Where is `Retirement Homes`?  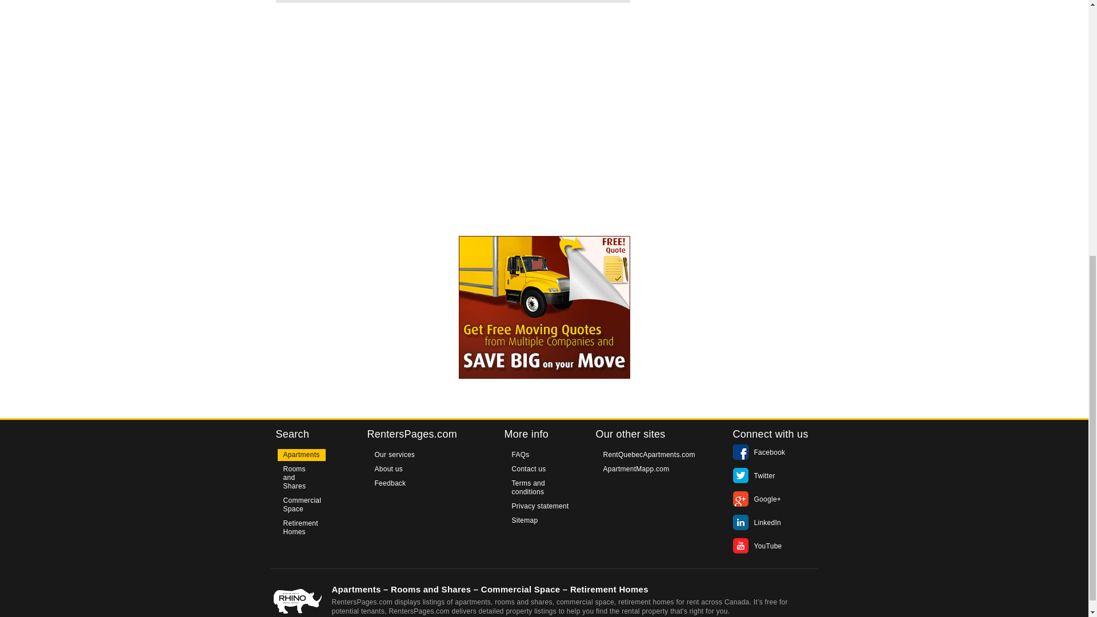
Retirement Homes is located at coordinates (301, 528).